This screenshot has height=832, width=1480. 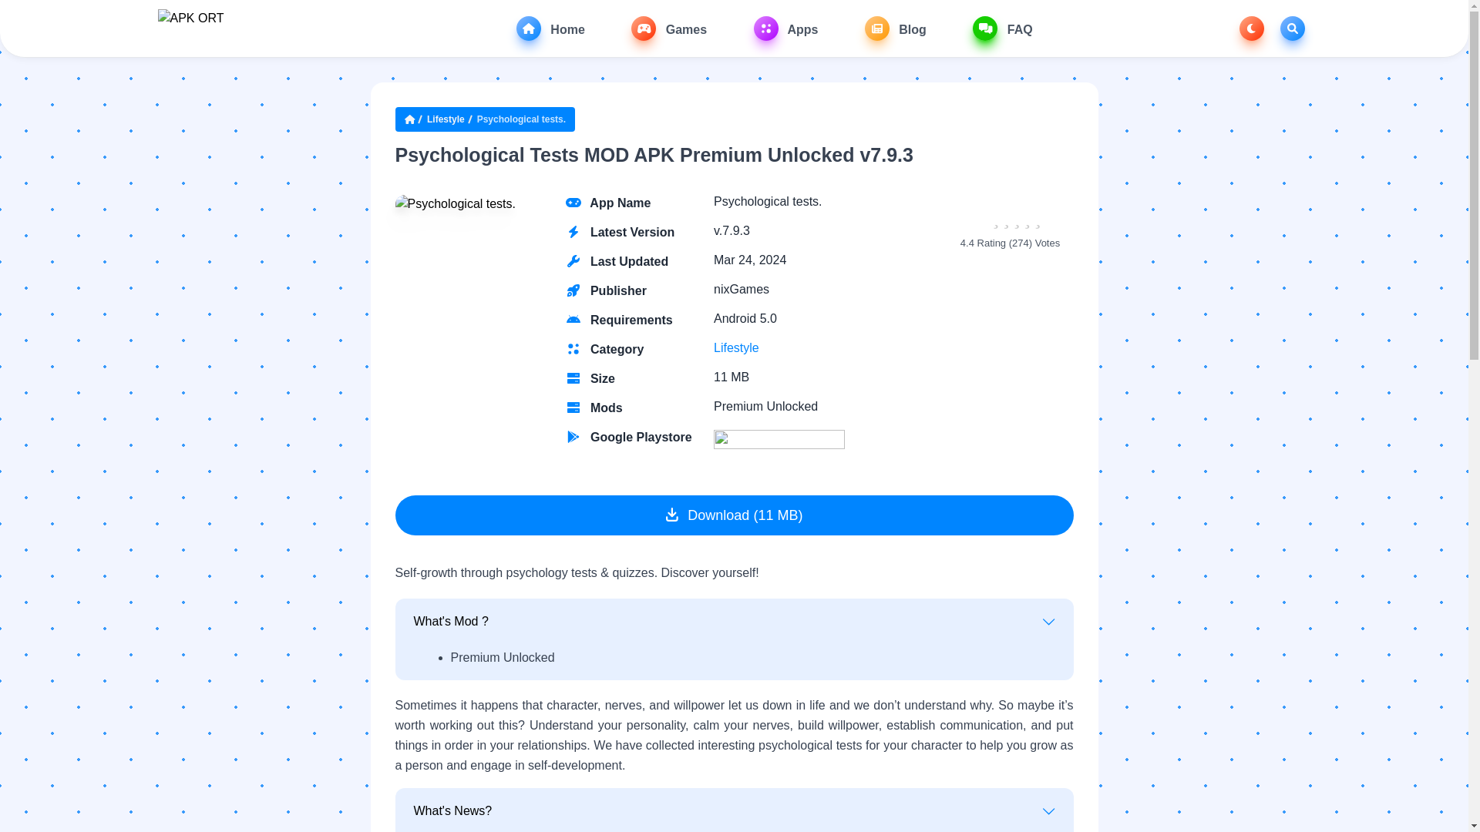 I want to click on Search, so click(x=1292, y=28).